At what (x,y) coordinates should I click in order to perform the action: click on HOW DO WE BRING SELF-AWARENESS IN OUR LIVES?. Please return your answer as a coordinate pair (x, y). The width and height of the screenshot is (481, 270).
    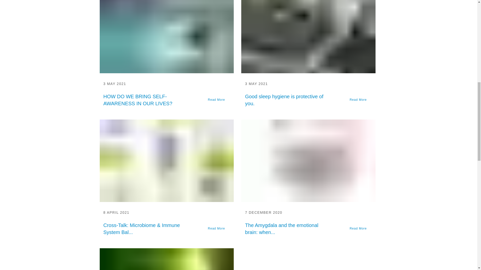
    Looking at the image, I should click on (167, 36).